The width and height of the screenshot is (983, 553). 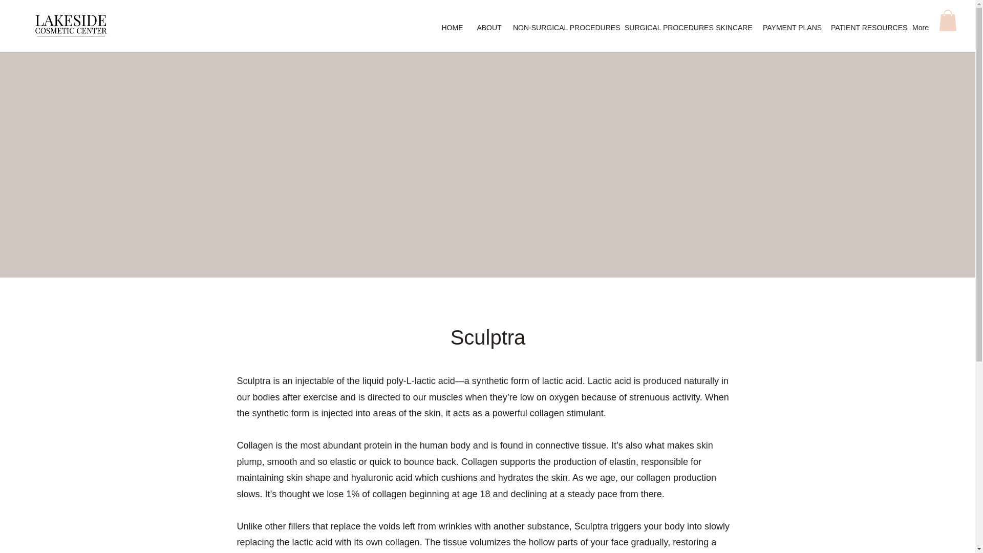 What do you see at coordinates (865, 28) in the screenshot?
I see `PATIENT RESOURCES` at bounding box center [865, 28].